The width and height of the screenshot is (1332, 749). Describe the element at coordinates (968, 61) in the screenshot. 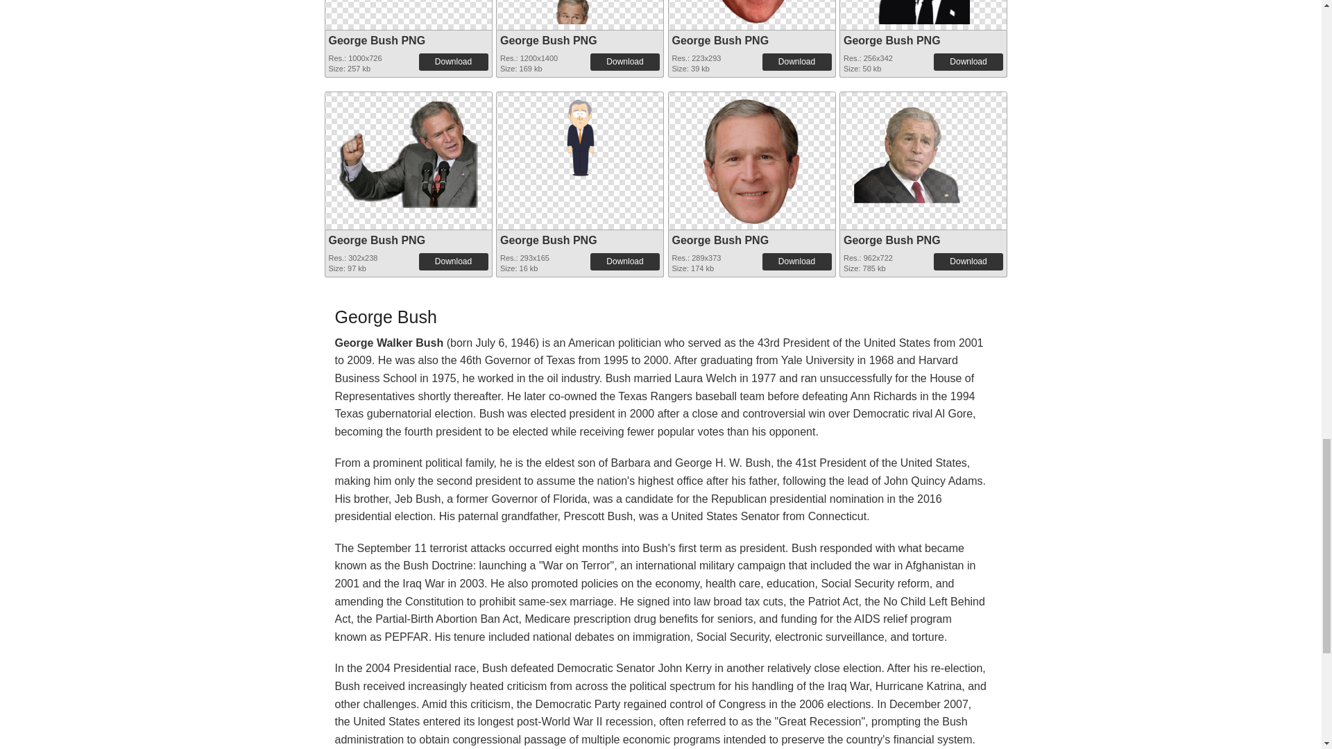

I see `Download` at that location.